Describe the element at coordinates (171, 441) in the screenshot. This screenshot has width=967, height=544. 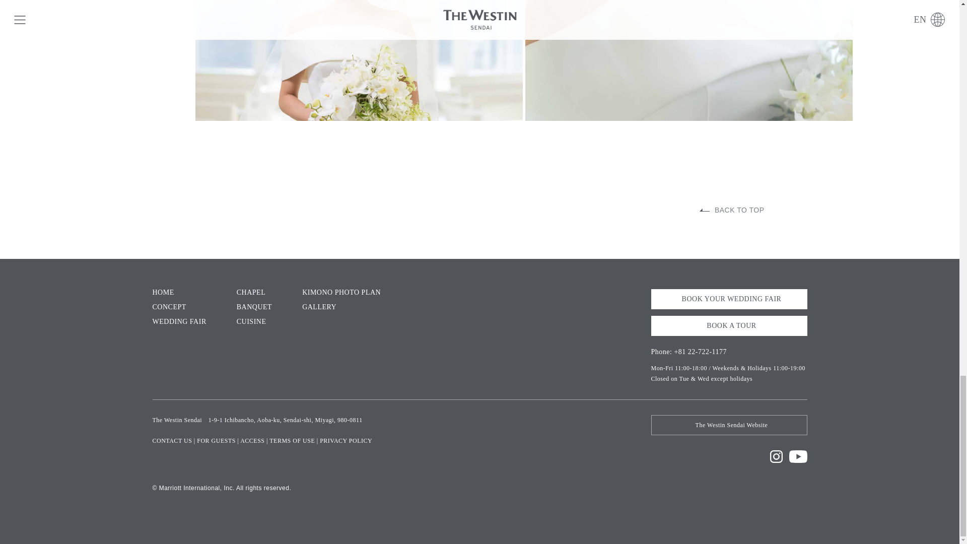
I see `CONTACT US` at that location.